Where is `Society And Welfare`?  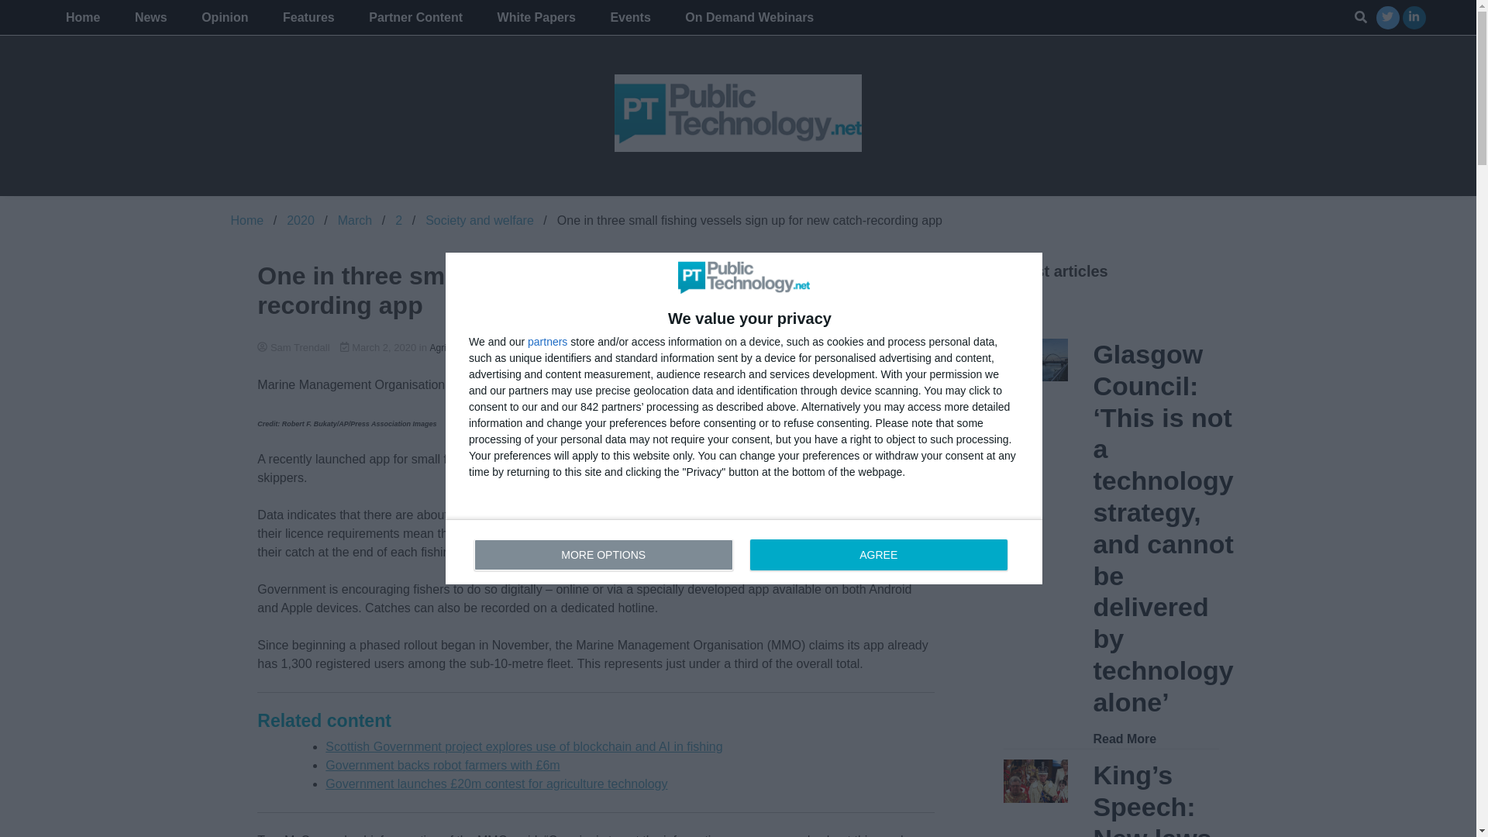
Society And Welfare is located at coordinates (594, 347).